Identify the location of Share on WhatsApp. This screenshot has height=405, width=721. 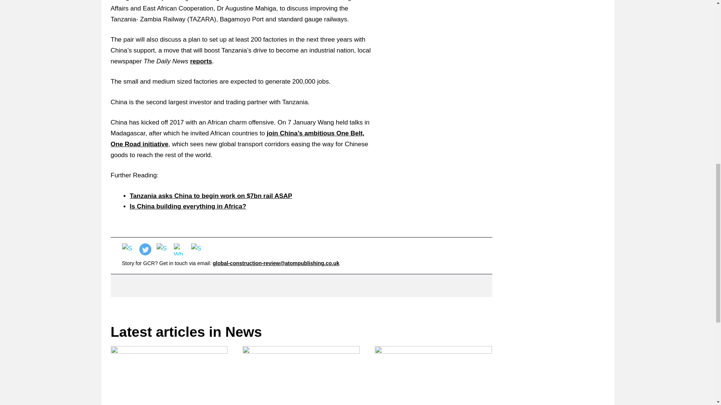
(179, 249).